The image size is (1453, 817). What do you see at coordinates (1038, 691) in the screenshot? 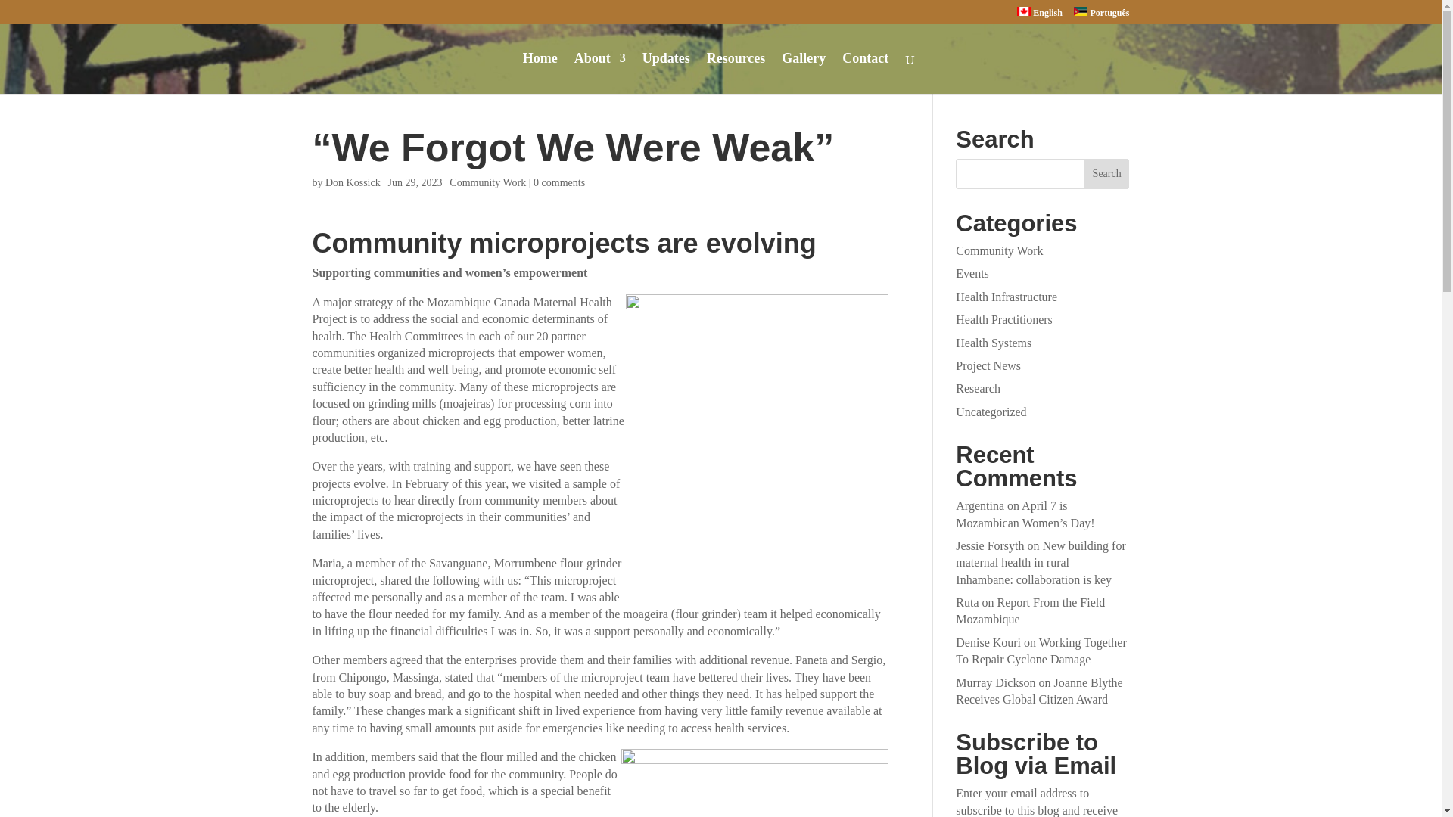
I see `Joanne Blythe Receives Global Citizen Award` at bounding box center [1038, 691].